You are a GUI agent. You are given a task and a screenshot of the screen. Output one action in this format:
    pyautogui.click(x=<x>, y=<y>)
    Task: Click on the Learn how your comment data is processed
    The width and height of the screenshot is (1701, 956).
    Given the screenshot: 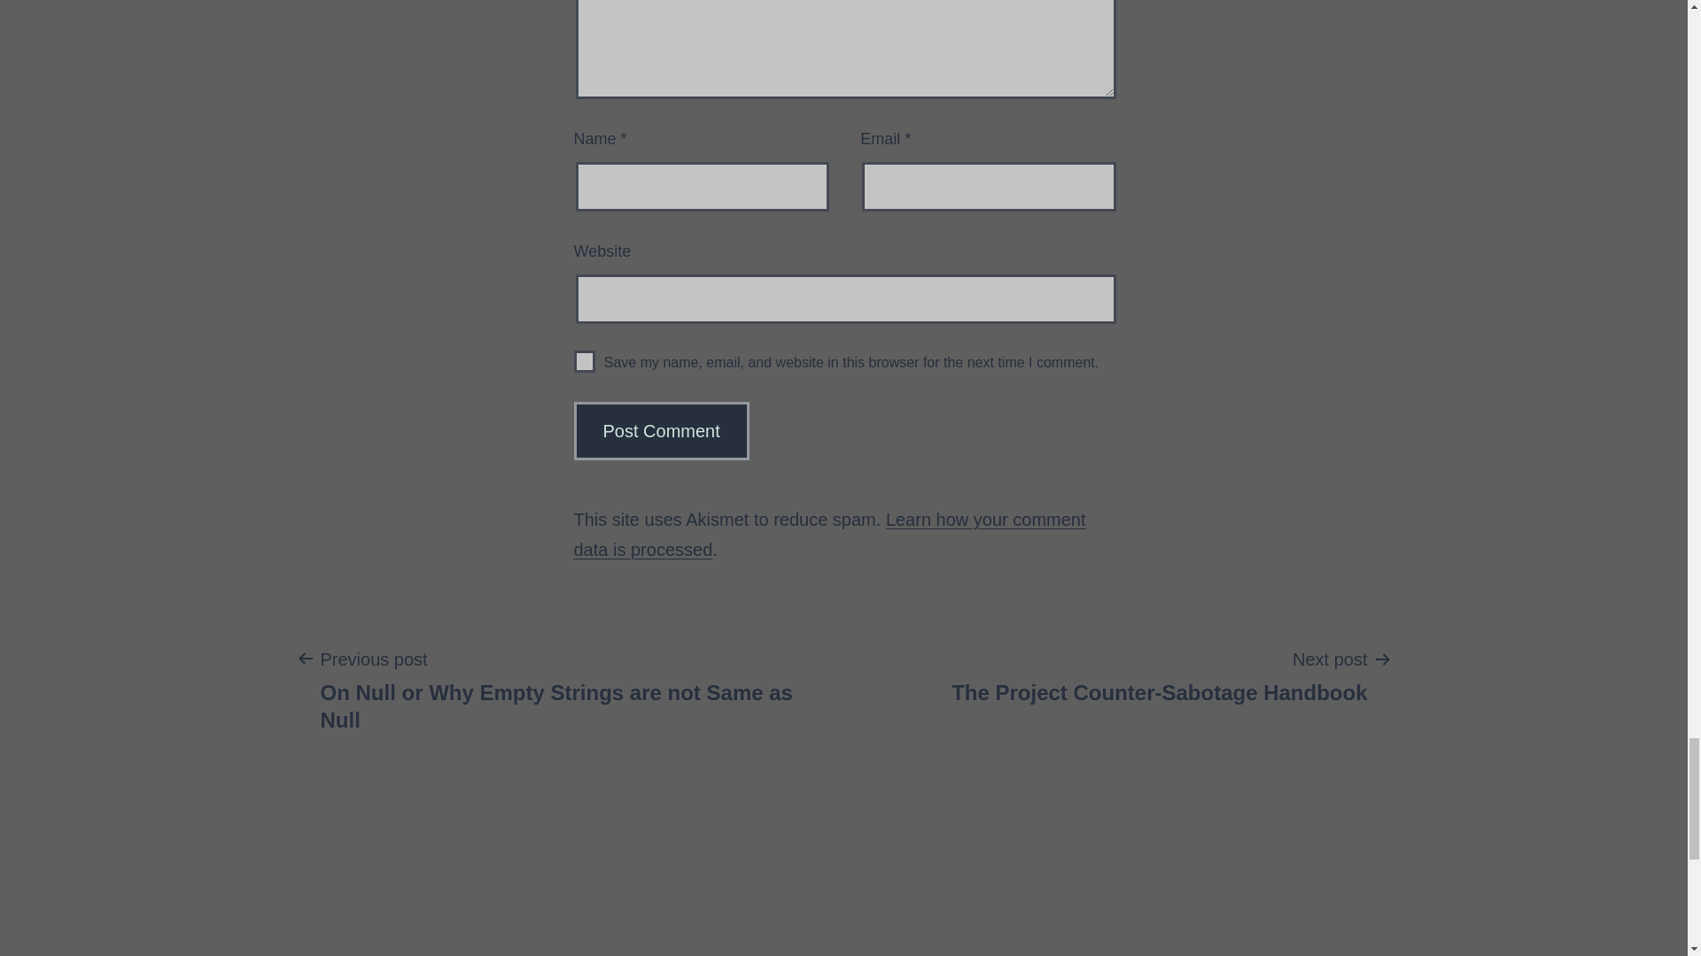 What is the action you would take?
    pyautogui.click(x=830, y=534)
    